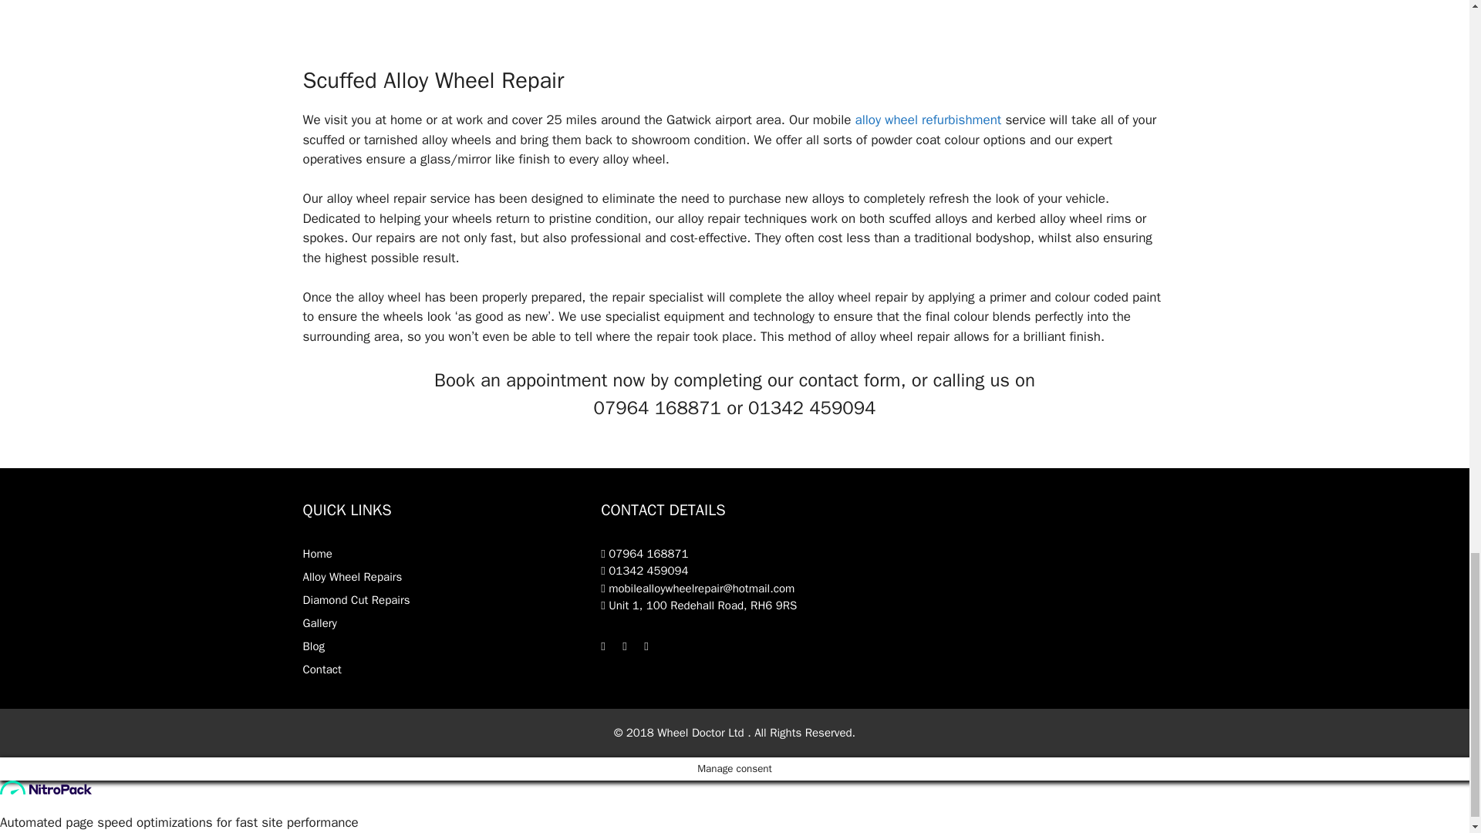 This screenshot has height=833, width=1481. What do you see at coordinates (645, 553) in the screenshot?
I see `07964 168871` at bounding box center [645, 553].